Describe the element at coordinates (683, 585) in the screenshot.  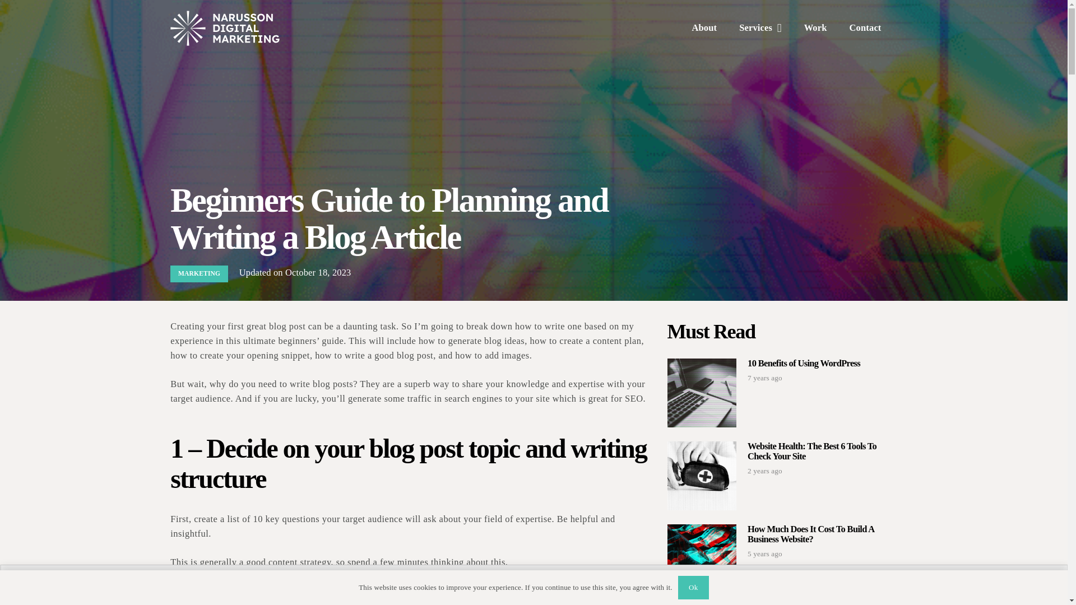
I see `Accept` at that location.